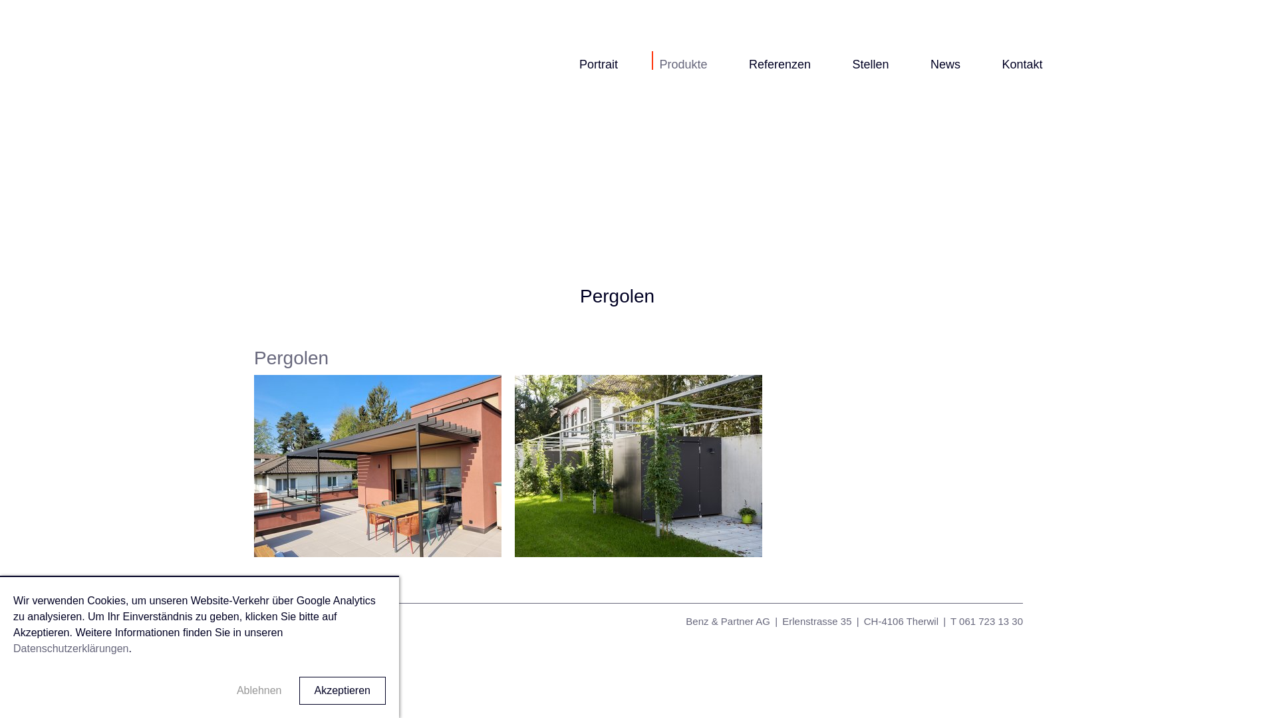 This screenshot has height=718, width=1277. Describe the element at coordinates (259, 691) in the screenshot. I see `Ablehnen` at that location.